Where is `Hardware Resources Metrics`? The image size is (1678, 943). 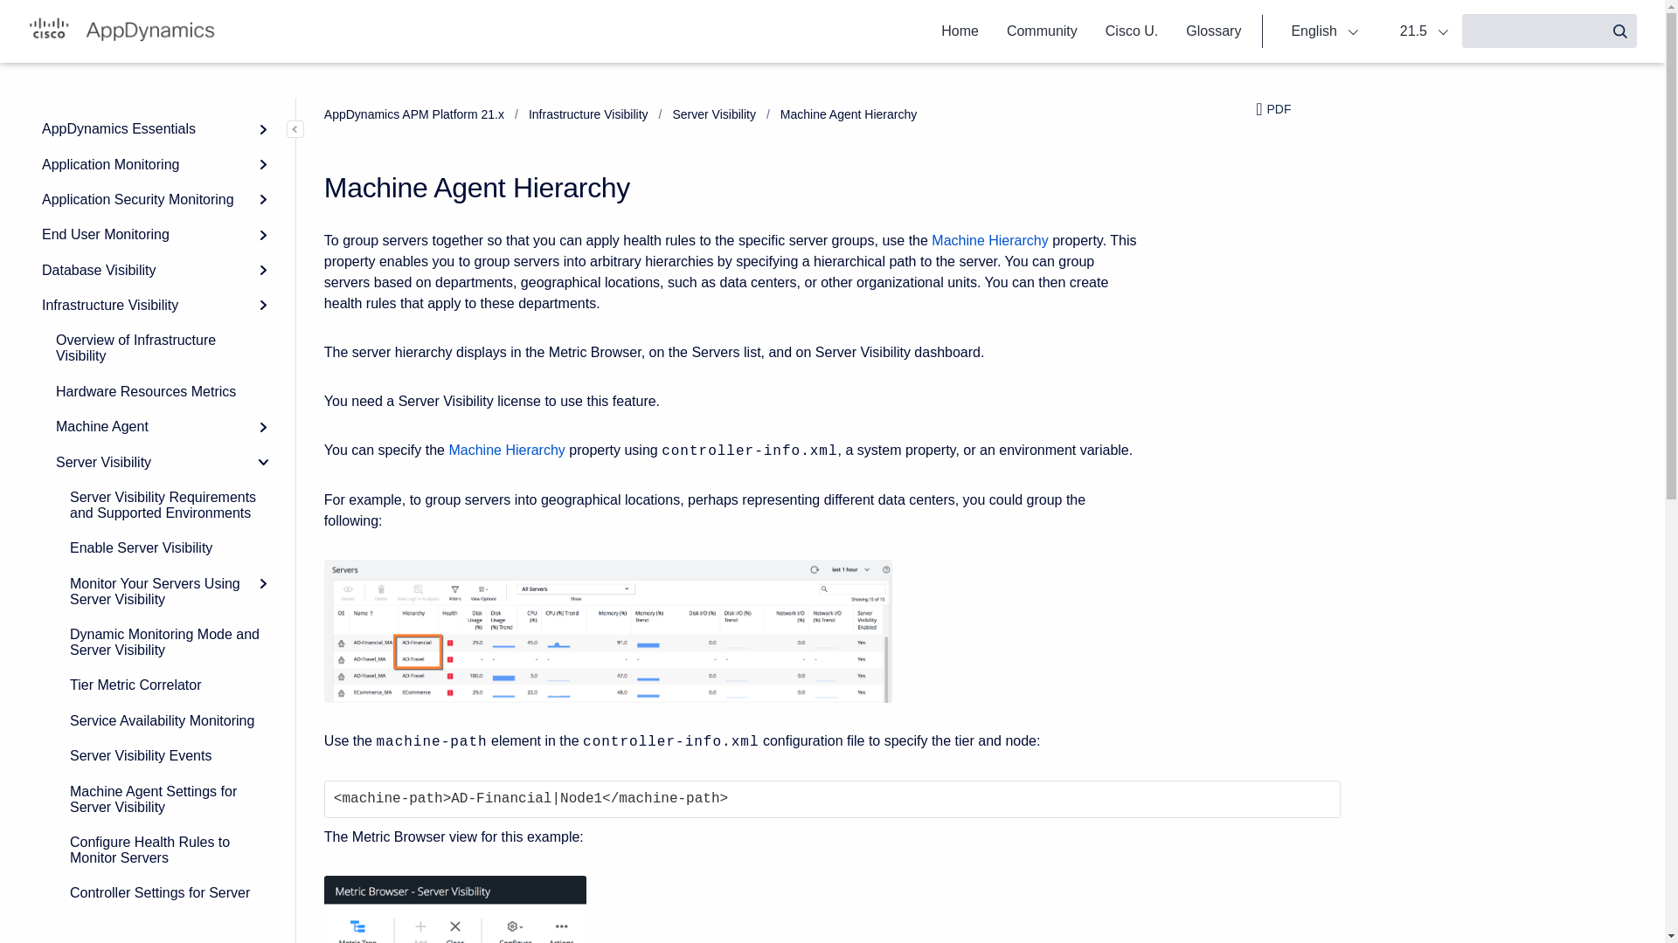
Hardware Resources Metrics is located at coordinates (162, 391).